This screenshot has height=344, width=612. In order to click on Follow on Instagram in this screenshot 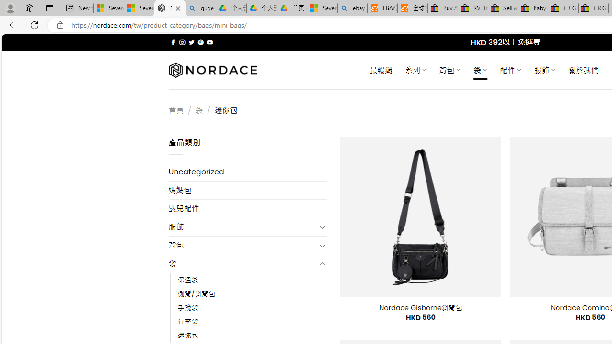, I will do `click(182, 42)`.